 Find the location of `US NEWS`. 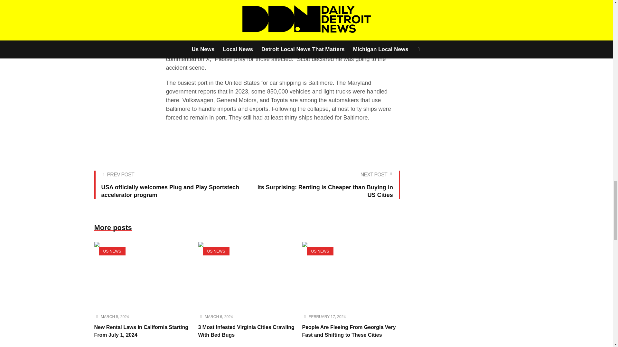

US NEWS is located at coordinates (112, 251).